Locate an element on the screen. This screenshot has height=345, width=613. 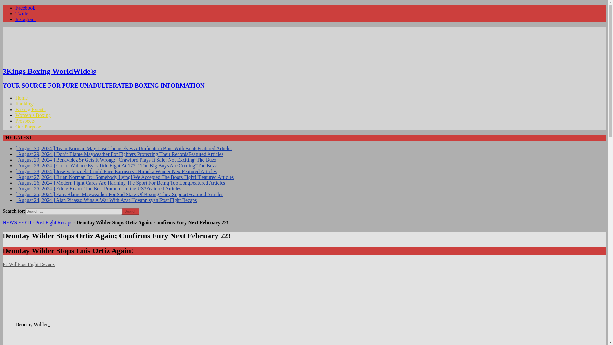
Instagram is located at coordinates (26, 19).